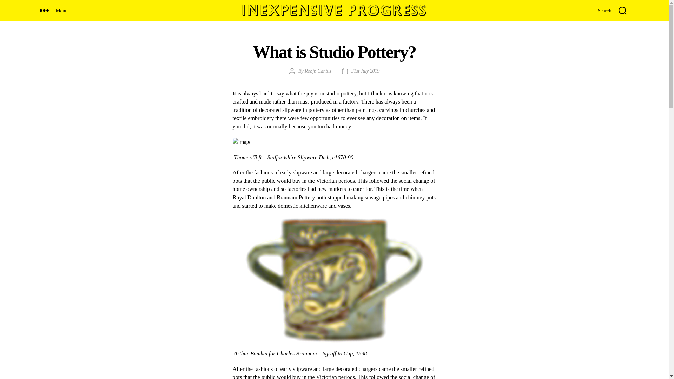 The width and height of the screenshot is (674, 379). What do you see at coordinates (334, 11) in the screenshot?
I see `Inexpensive Progress` at bounding box center [334, 11].